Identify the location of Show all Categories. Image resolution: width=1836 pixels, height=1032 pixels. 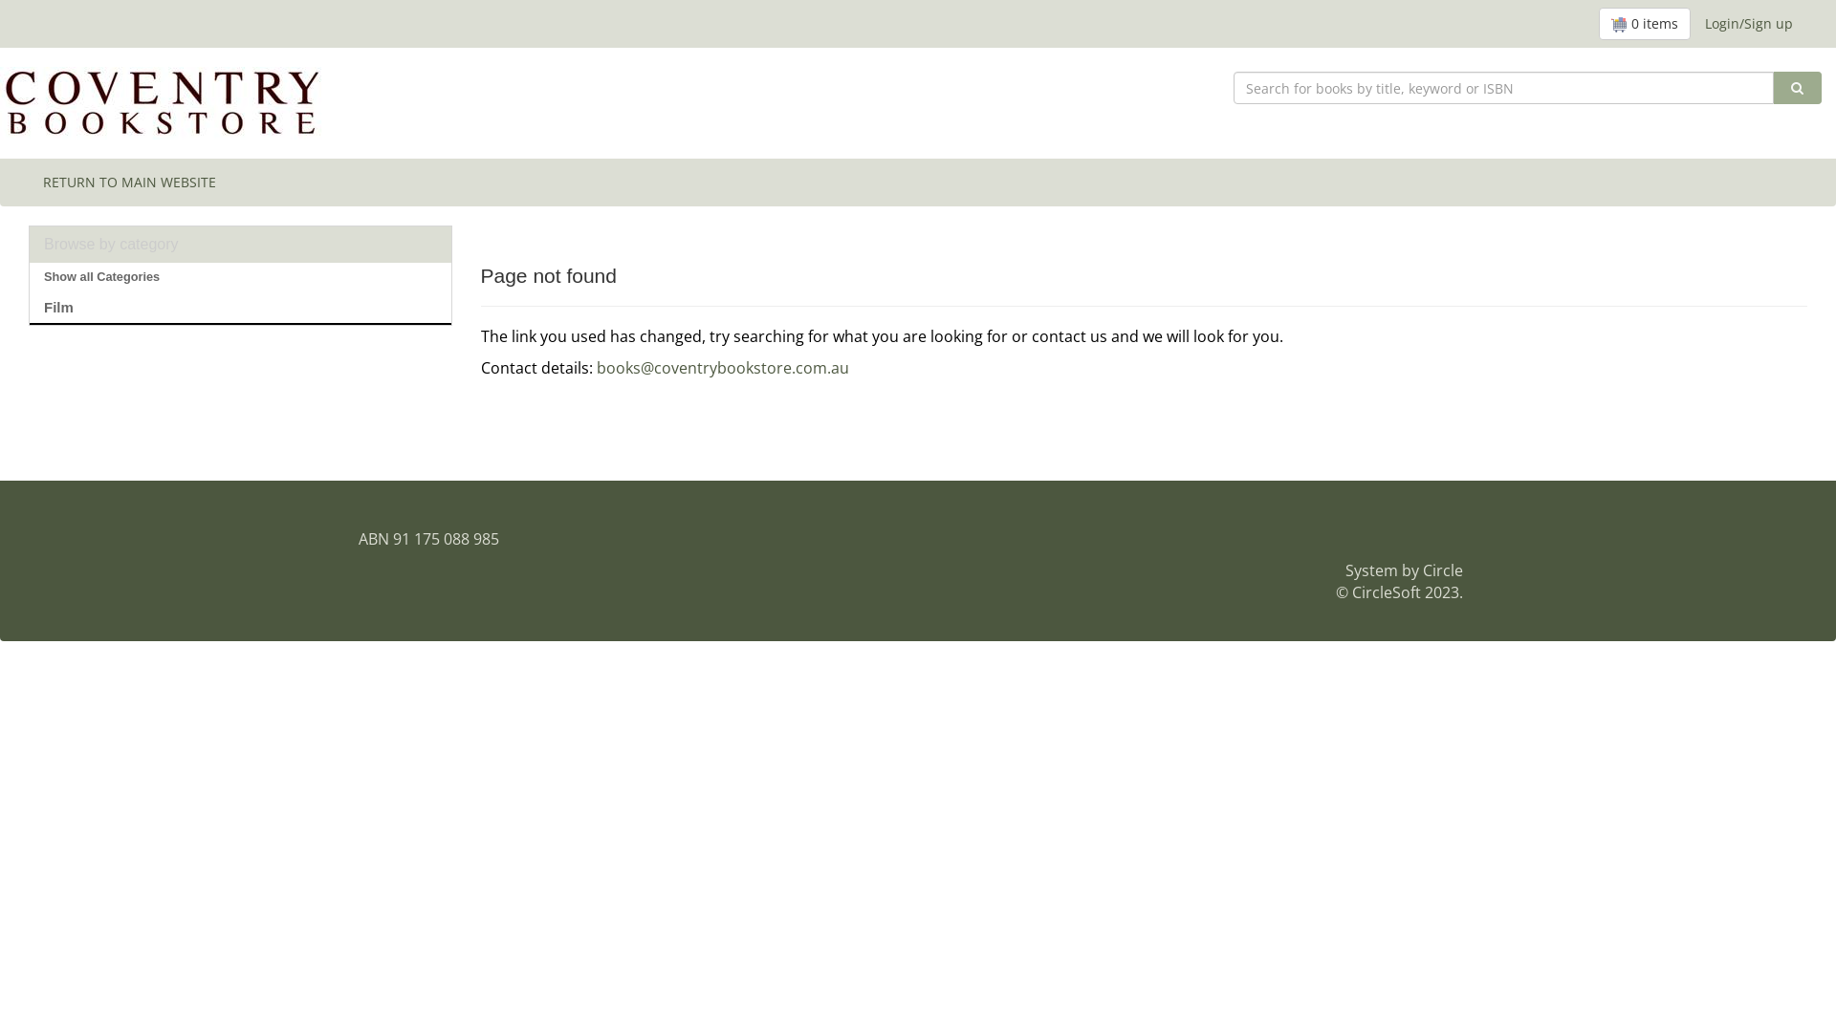
(241, 277).